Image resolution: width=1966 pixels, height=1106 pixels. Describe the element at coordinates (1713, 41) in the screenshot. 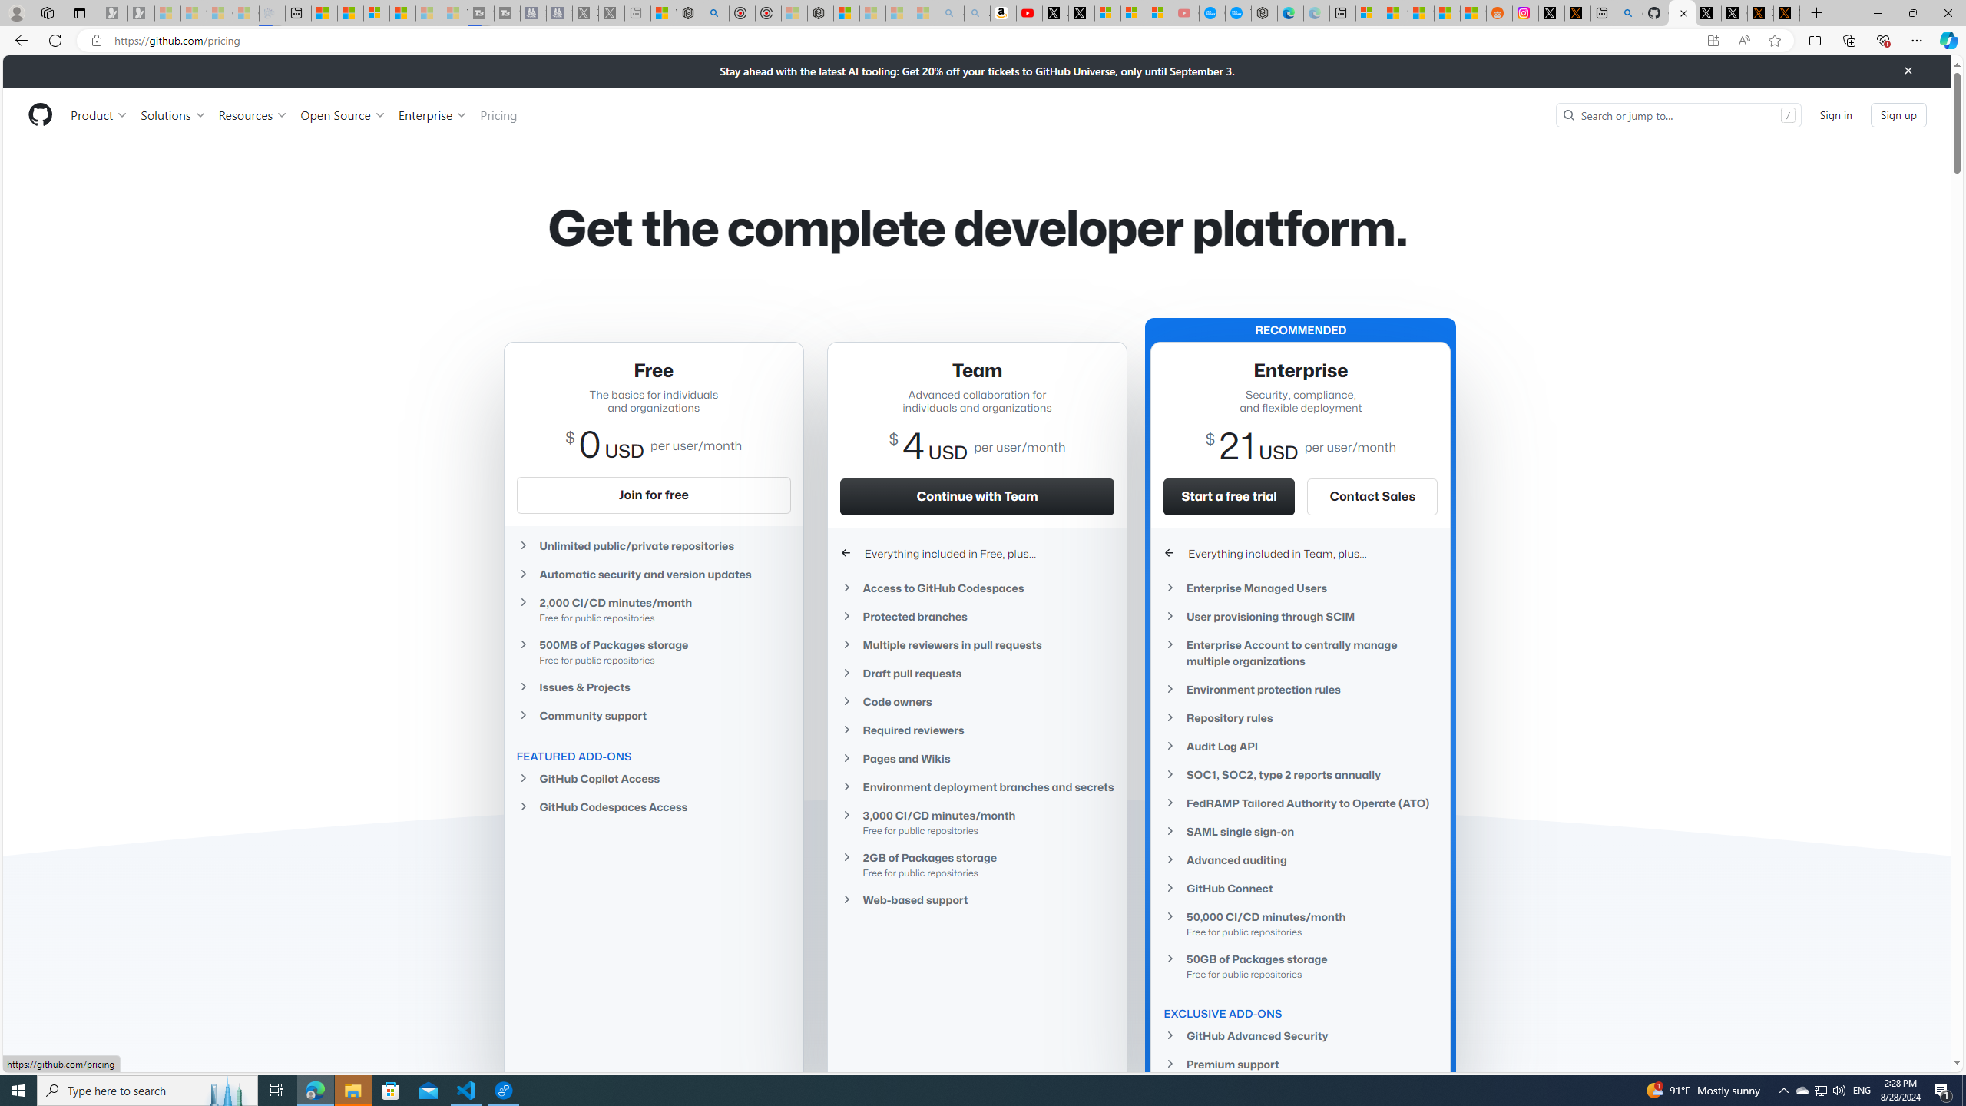

I see `App available. Install GitHub` at that location.